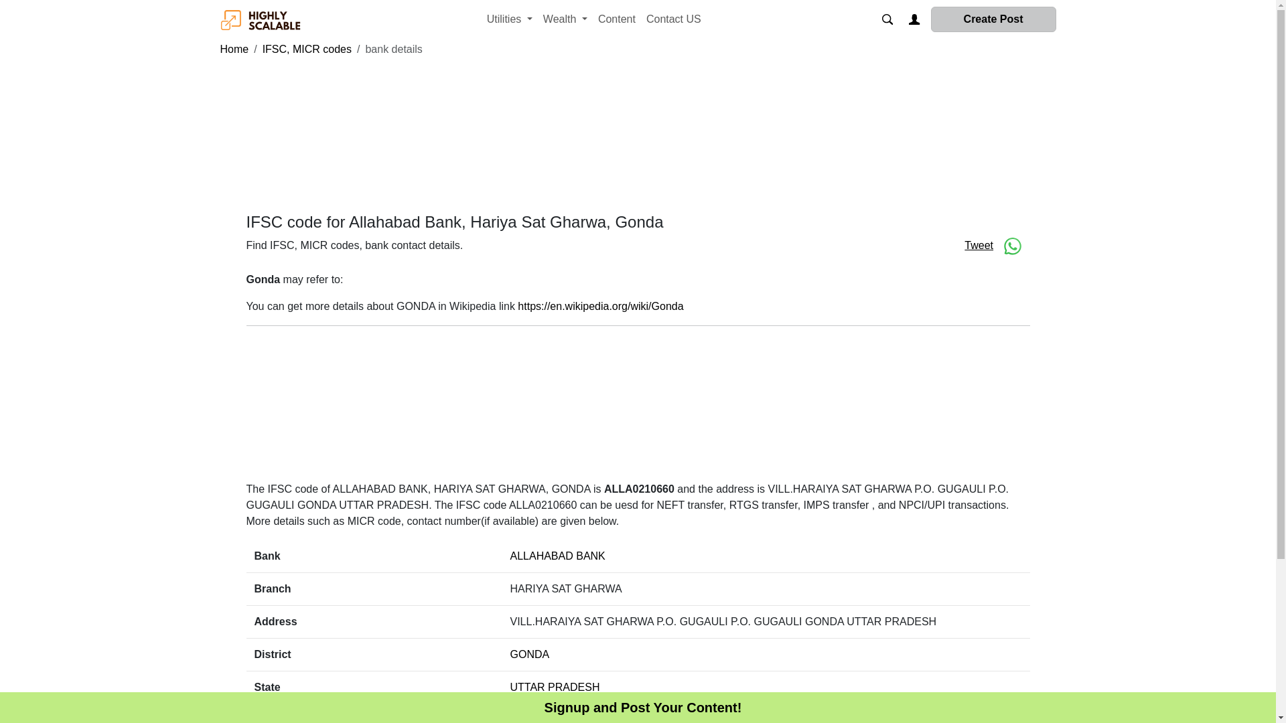 Image resolution: width=1286 pixels, height=723 pixels. Describe the element at coordinates (530, 654) in the screenshot. I see `GONDA` at that location.